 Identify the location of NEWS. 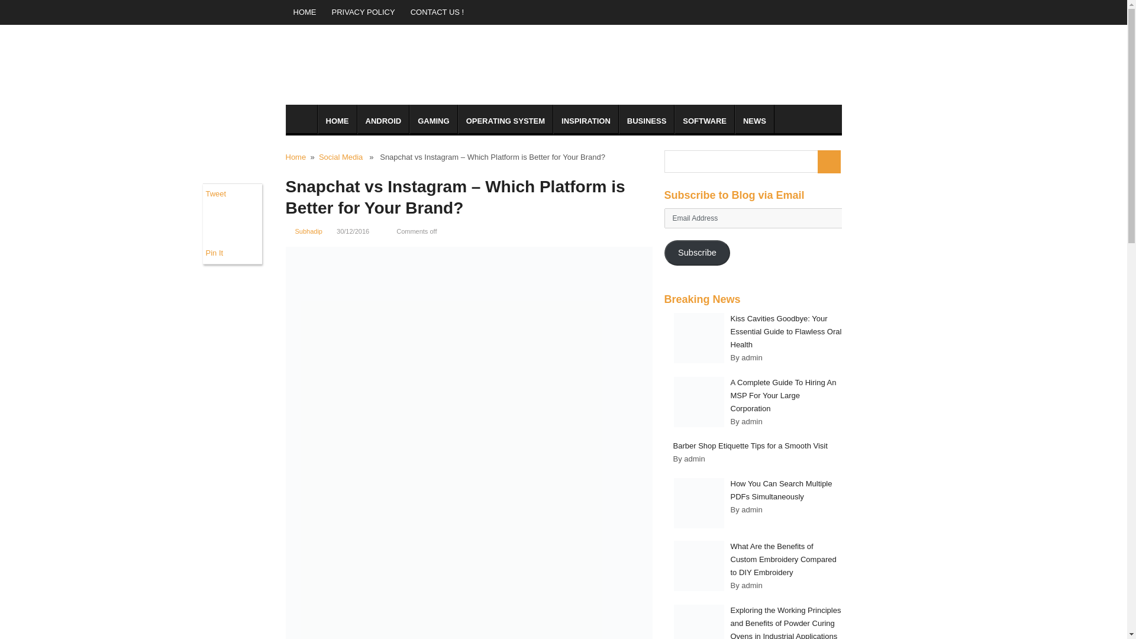
(755, 120).